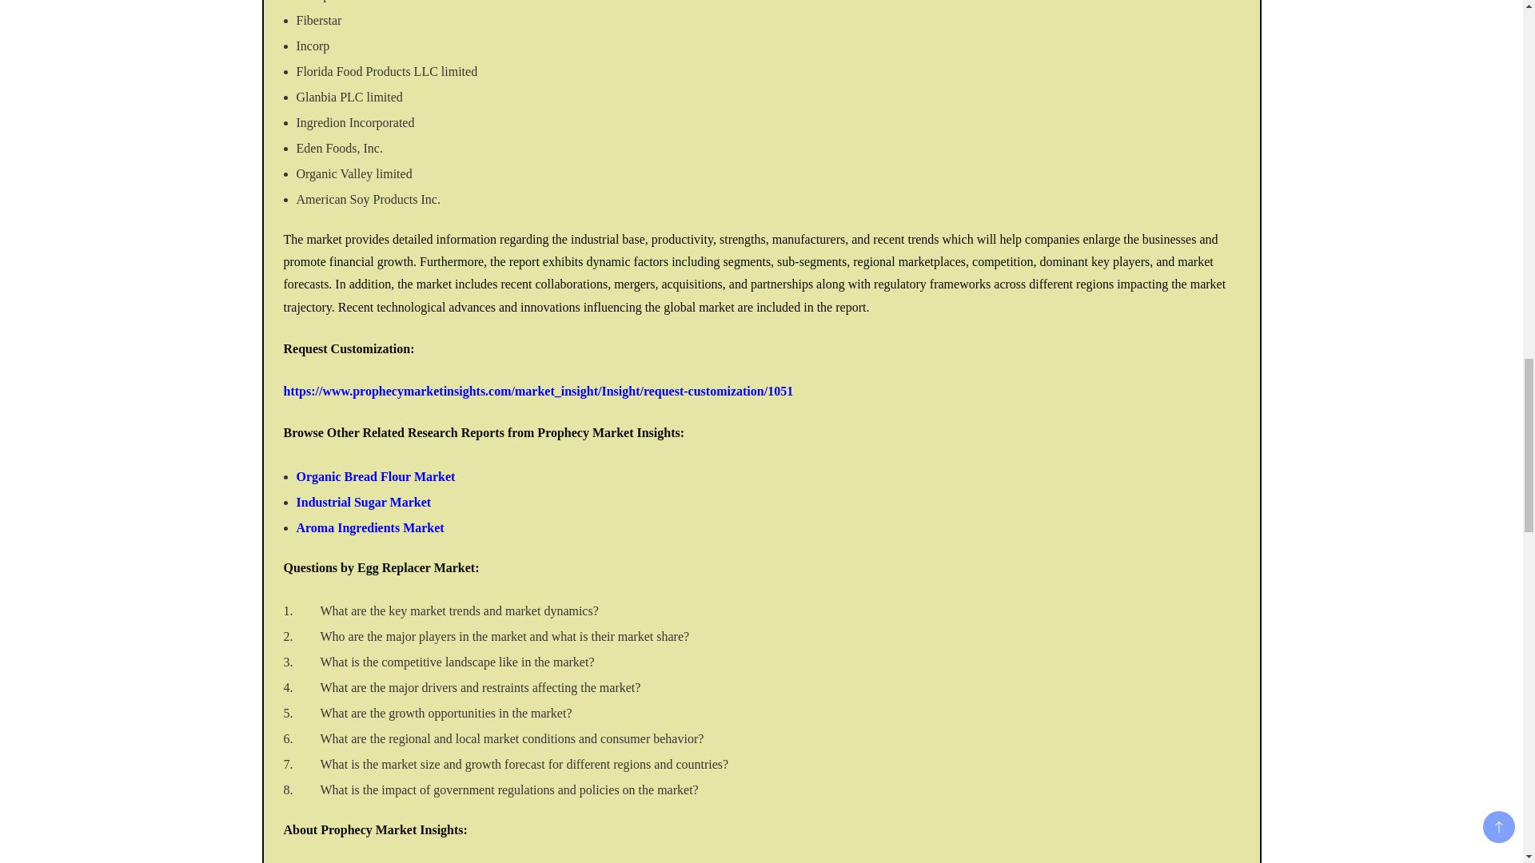 The width and height of the screenshot is (1535, 863). Describe the element at coordinates (375, 476) in the screenshot. I see `Organic Bread Flour Market` at that location.